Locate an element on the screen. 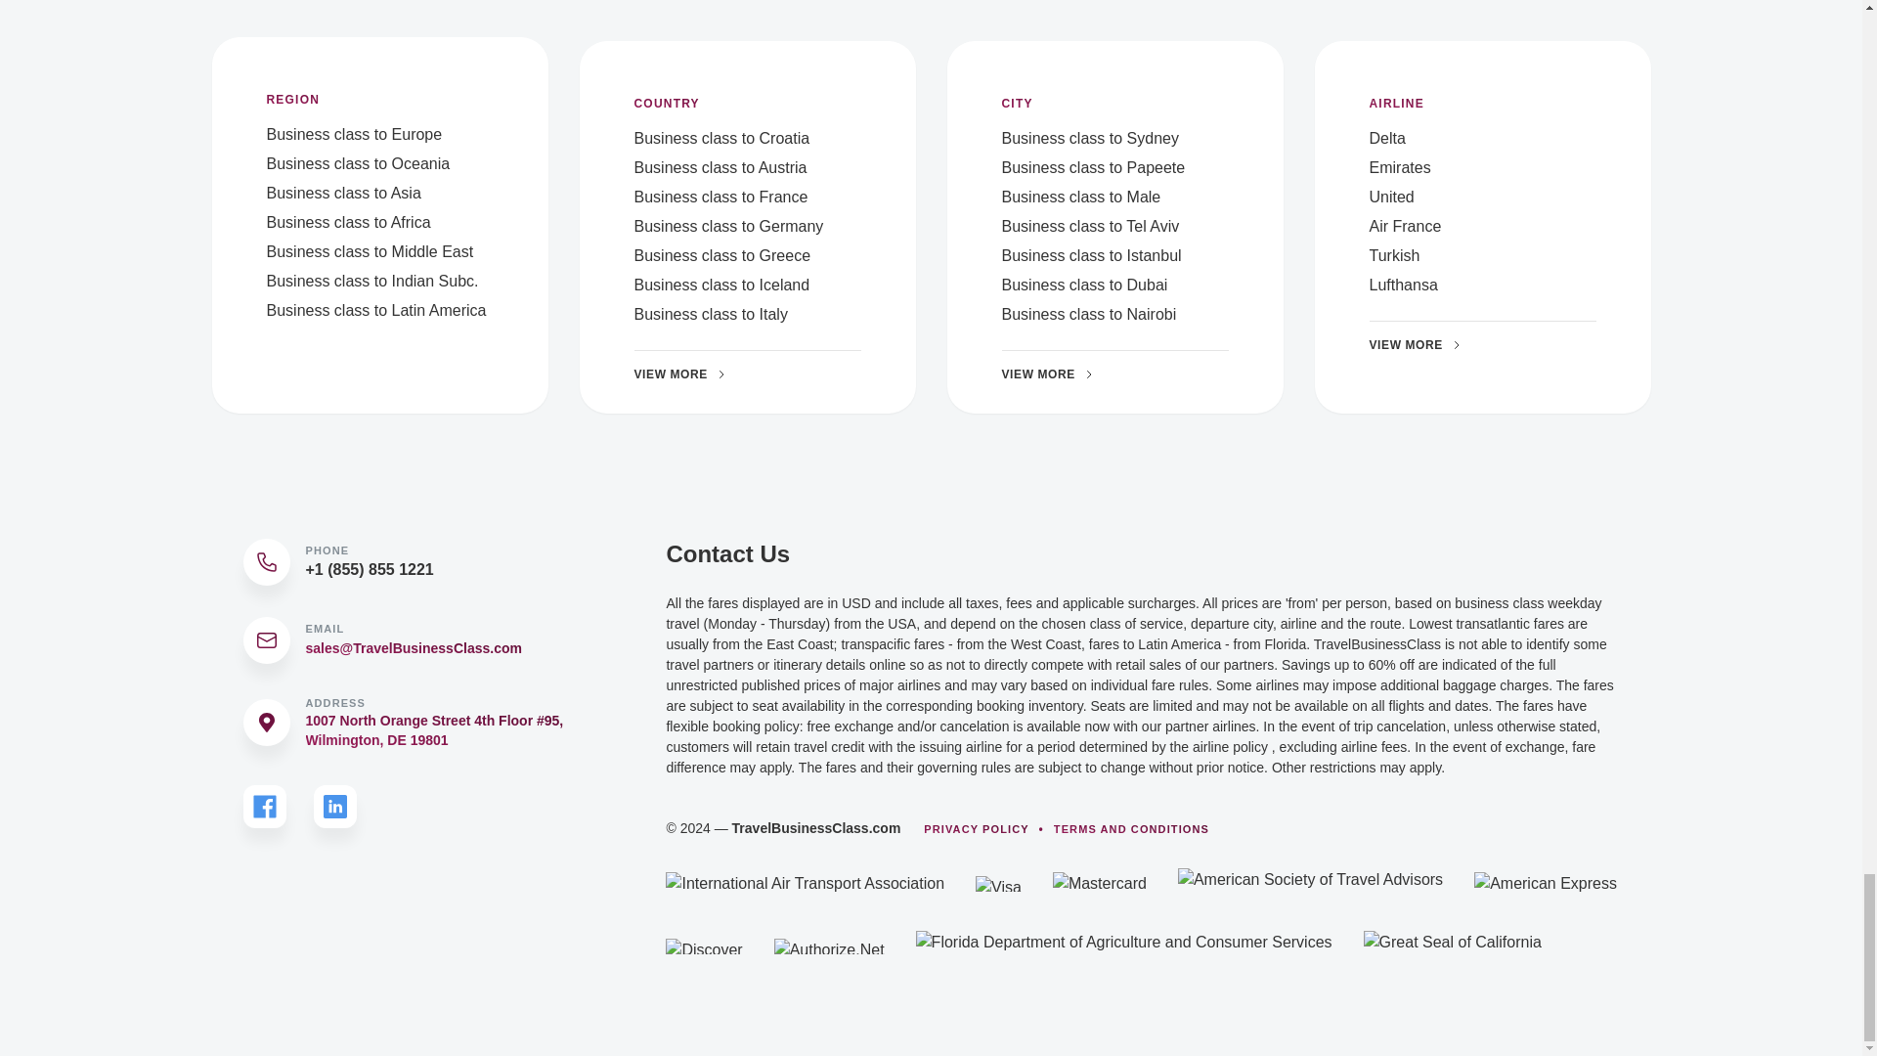 Image resolution: width=1877 pixels, height=1056 pixels. Business class flights to Asia is located at coordinates (343, 194).